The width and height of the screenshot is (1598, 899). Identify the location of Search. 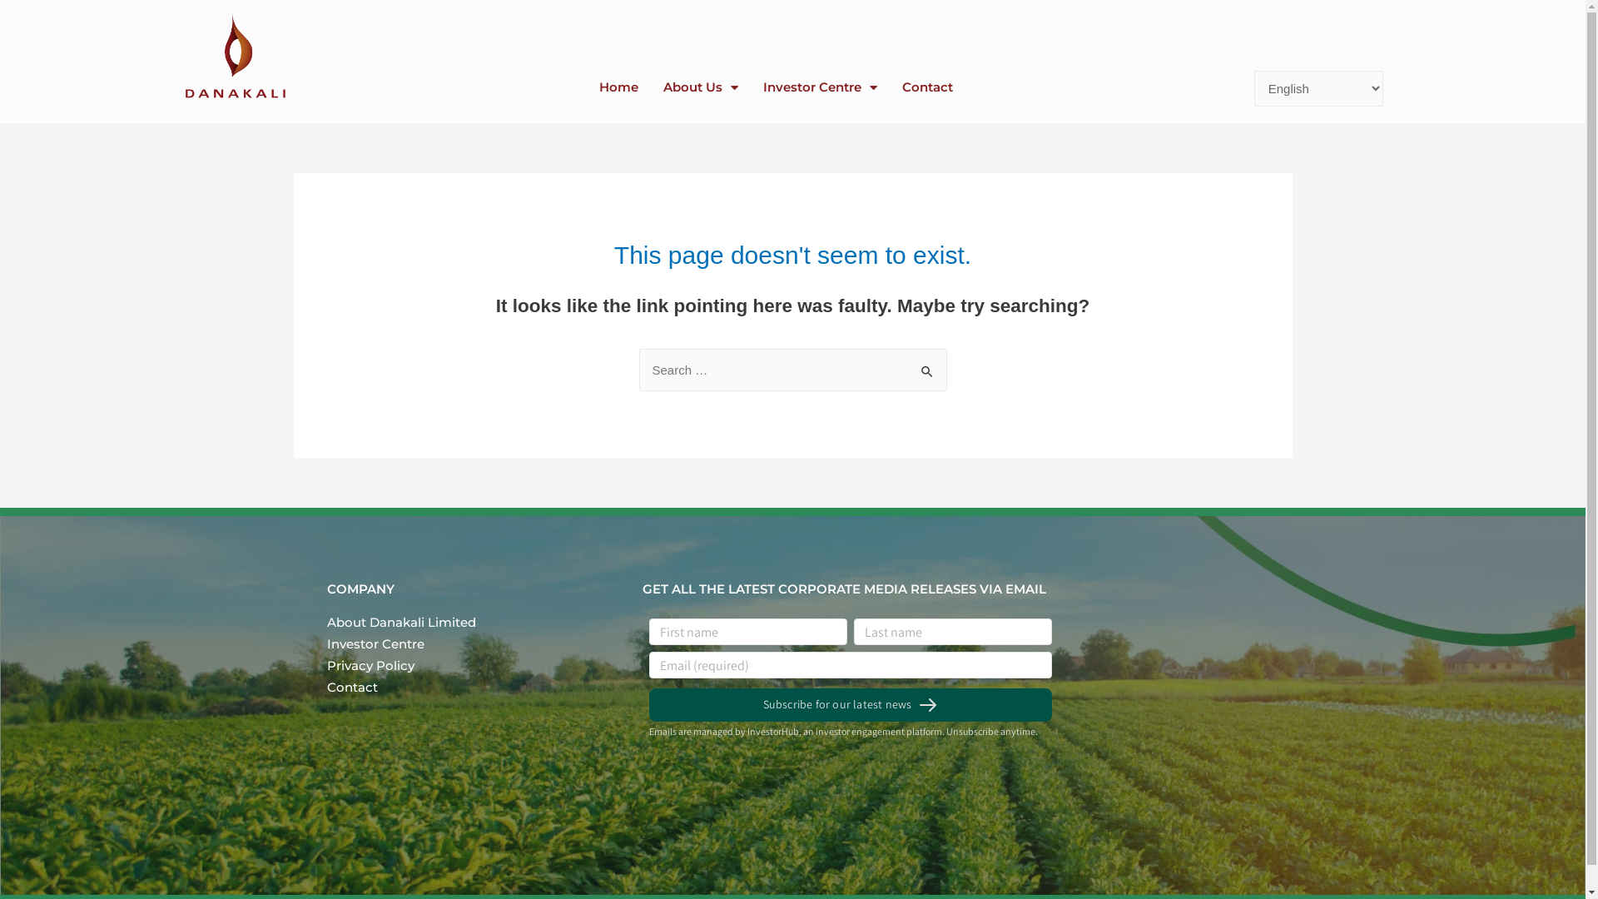
(927, 366).